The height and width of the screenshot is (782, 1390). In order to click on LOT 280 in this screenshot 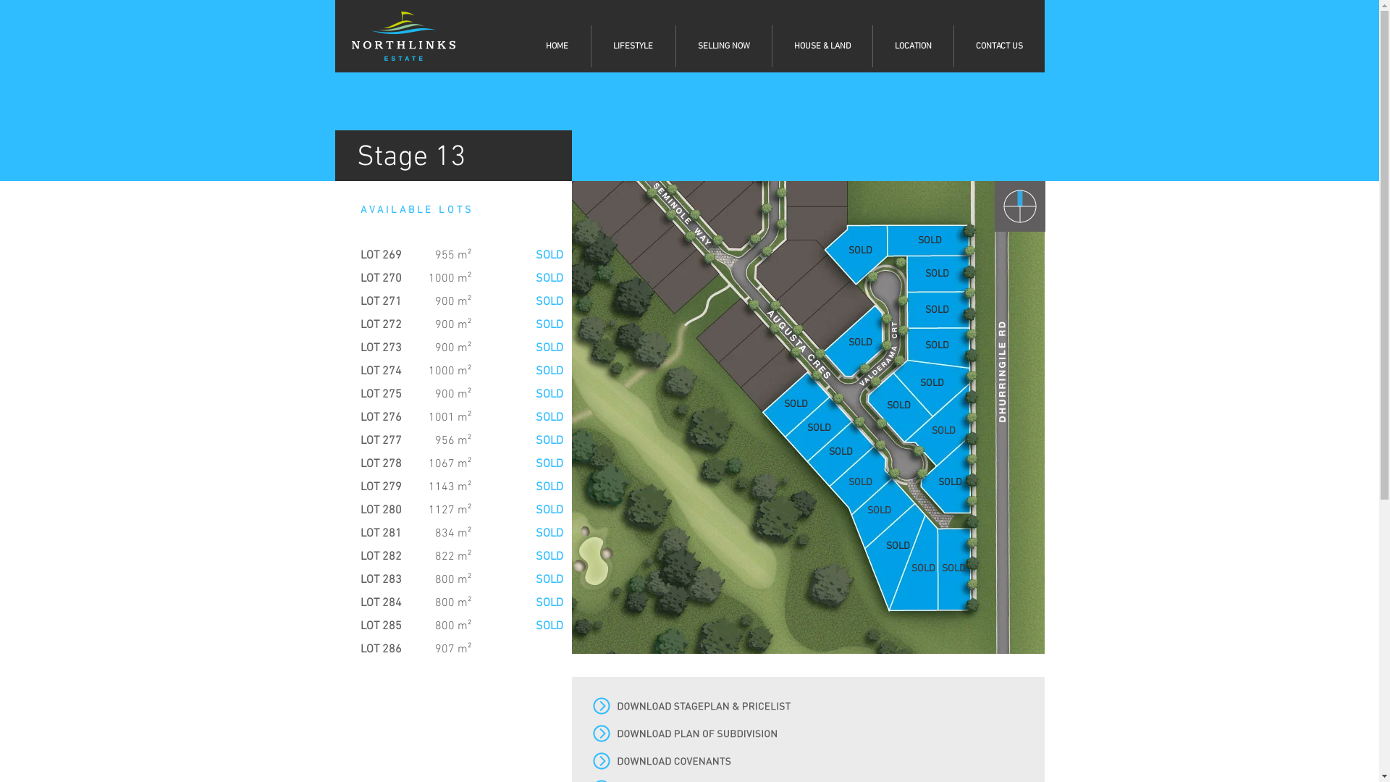, I will do `click(381, 510)`.